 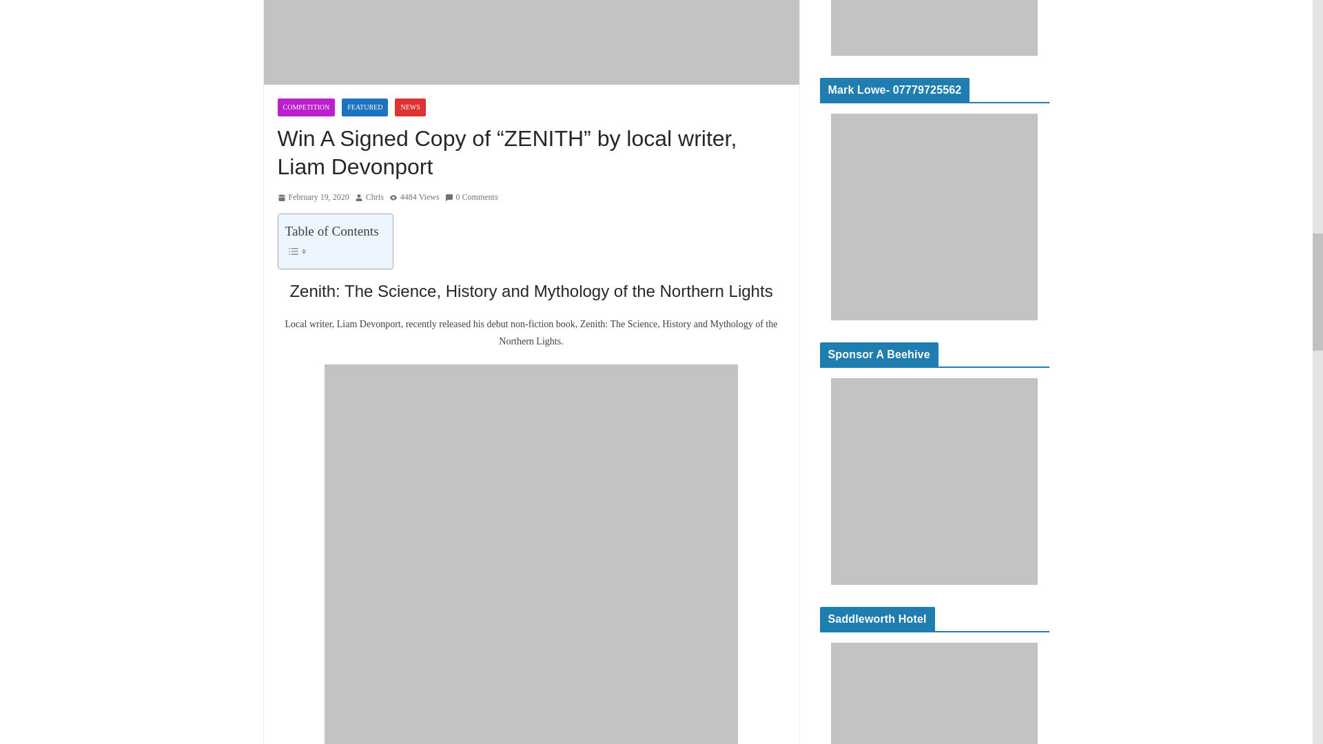 I want to click on Chris, so click(x=375, y=198).